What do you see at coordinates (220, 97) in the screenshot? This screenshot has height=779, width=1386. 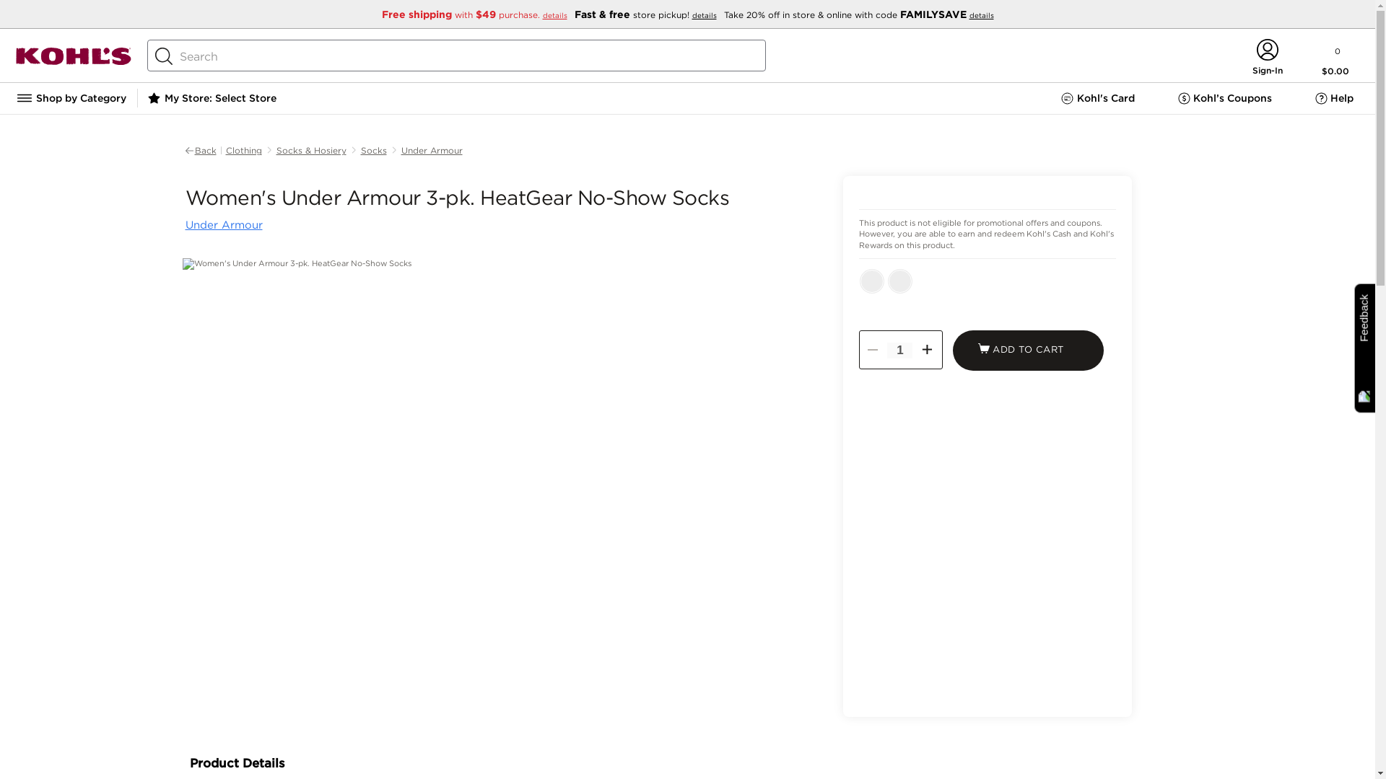 I see `My Store: Select Store` at bounding box center [220, 97].